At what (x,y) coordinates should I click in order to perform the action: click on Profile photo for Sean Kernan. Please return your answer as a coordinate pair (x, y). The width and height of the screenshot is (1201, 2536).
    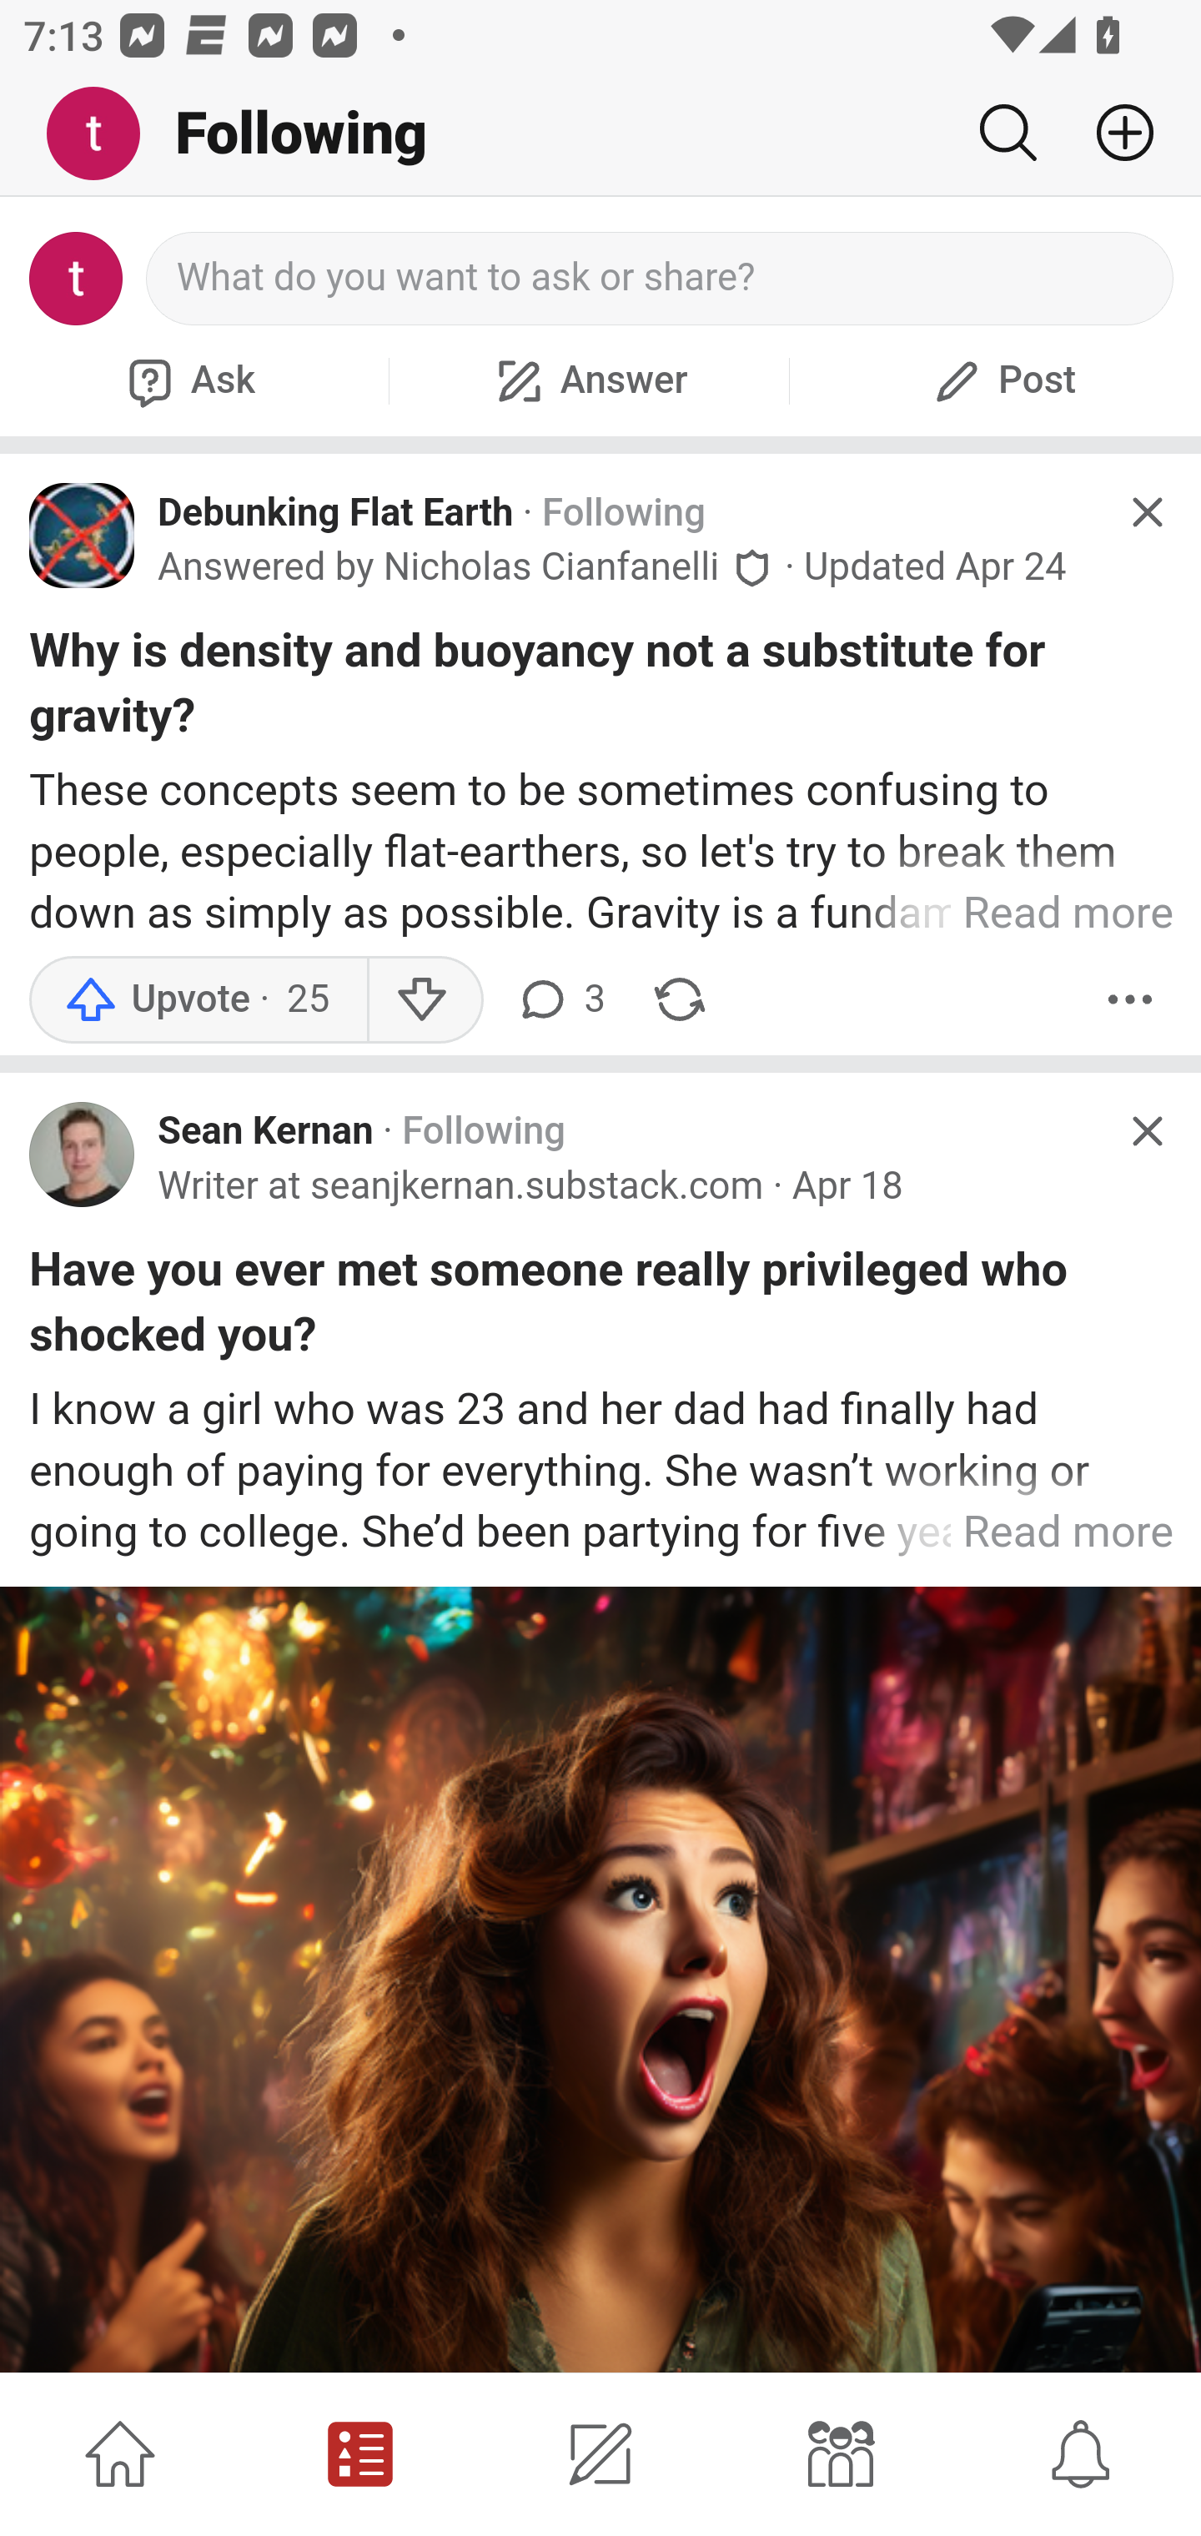
    Looking at the image, I should click on (83, 1154).